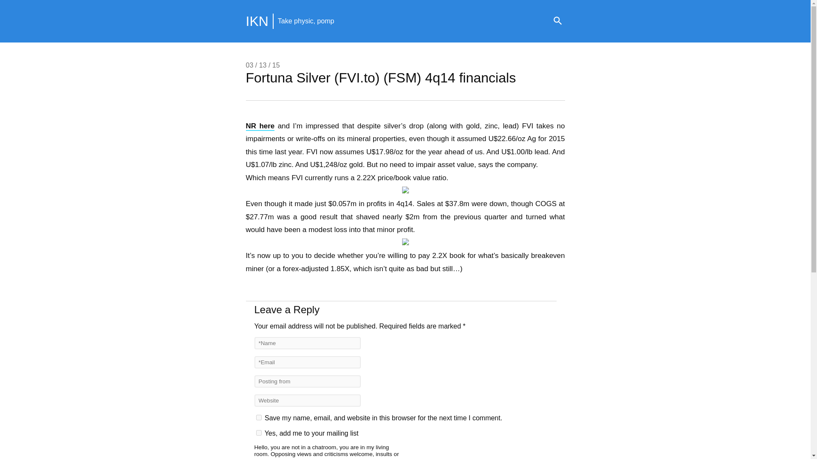 The height and width of the screenshot is (459, 817). I want to click on NR here, so click(260, 126).